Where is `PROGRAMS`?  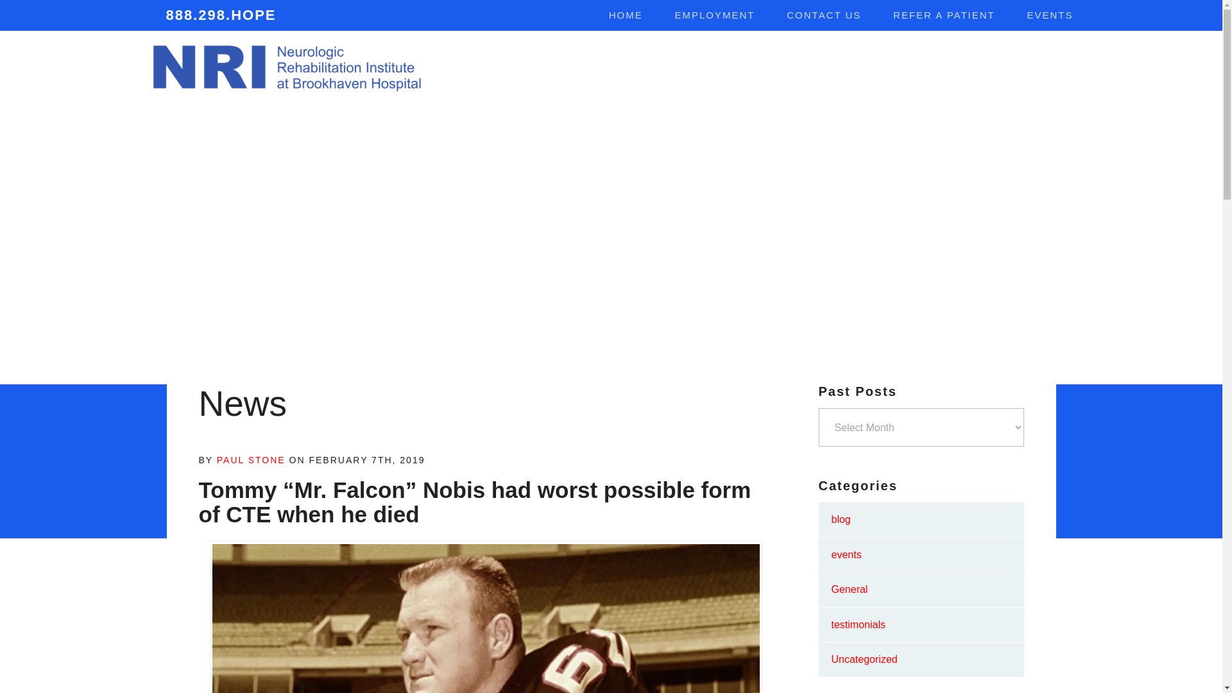
PROGRAMS is located at coordinates (651, 68).